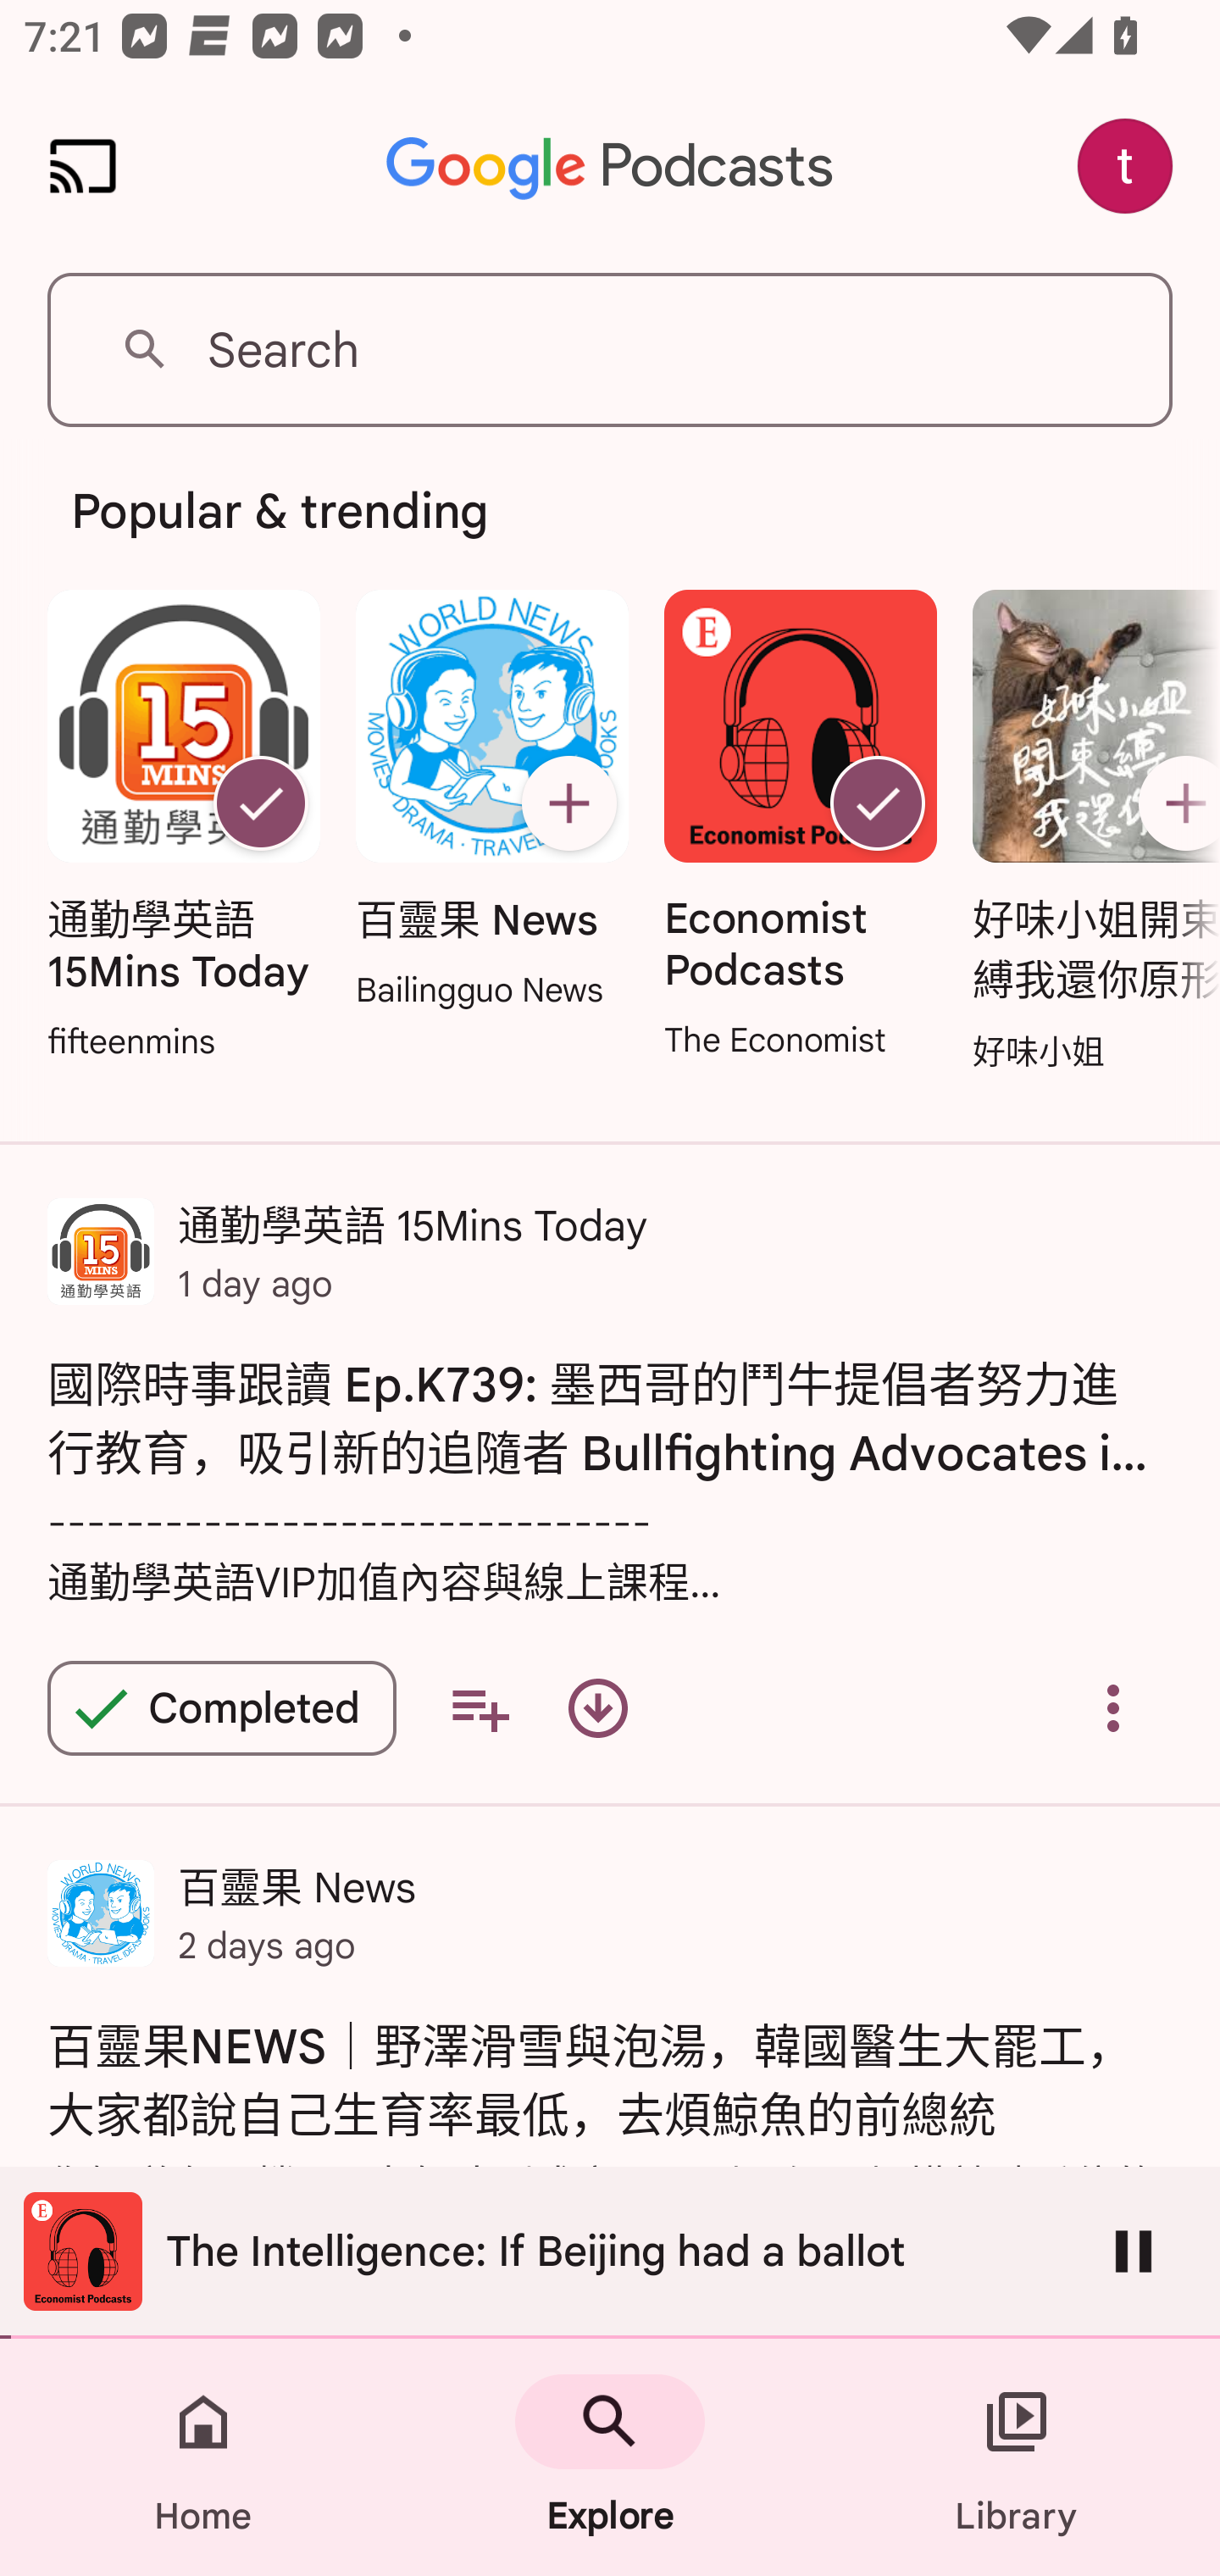 The image size is (1220, 2576). Describe the element at coordinates (878, 803) in the screenshot. I see `Unsubscribe` at that location.